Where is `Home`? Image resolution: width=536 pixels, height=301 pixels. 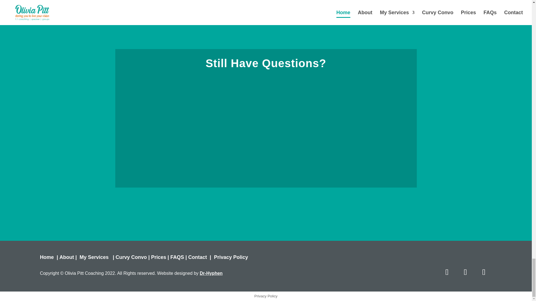
Home is located at coordinates (47, 257).